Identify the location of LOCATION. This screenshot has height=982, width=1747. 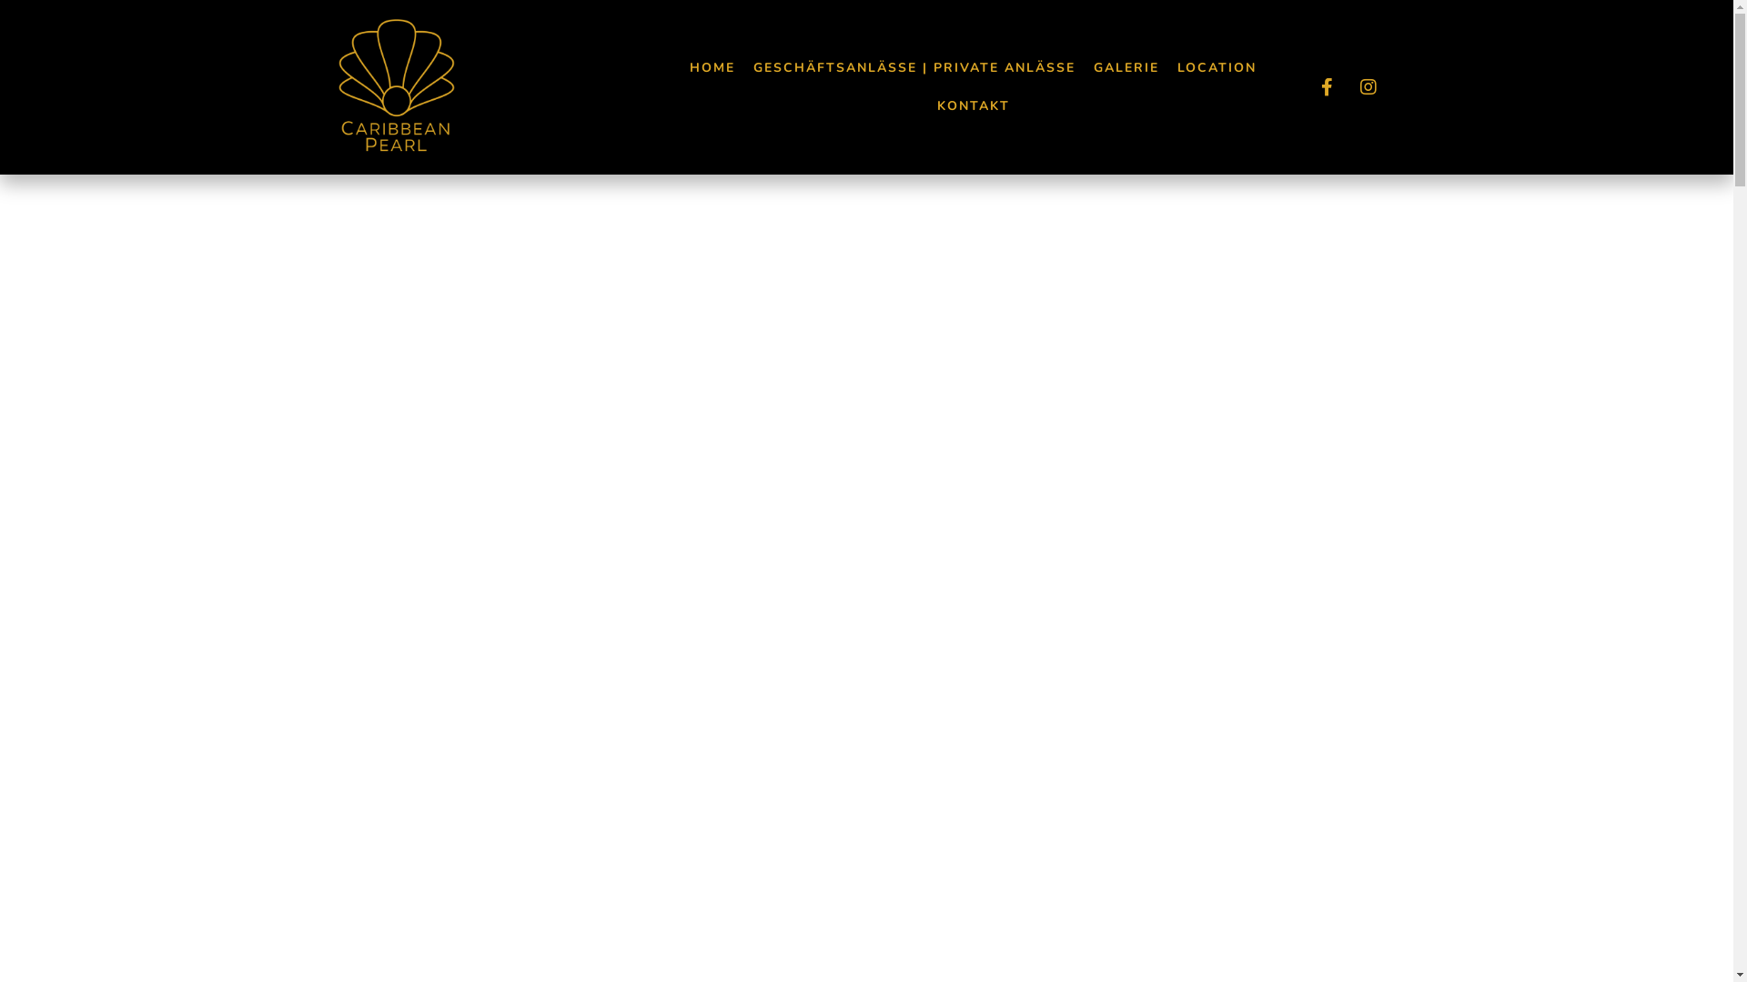
(1217, 68).